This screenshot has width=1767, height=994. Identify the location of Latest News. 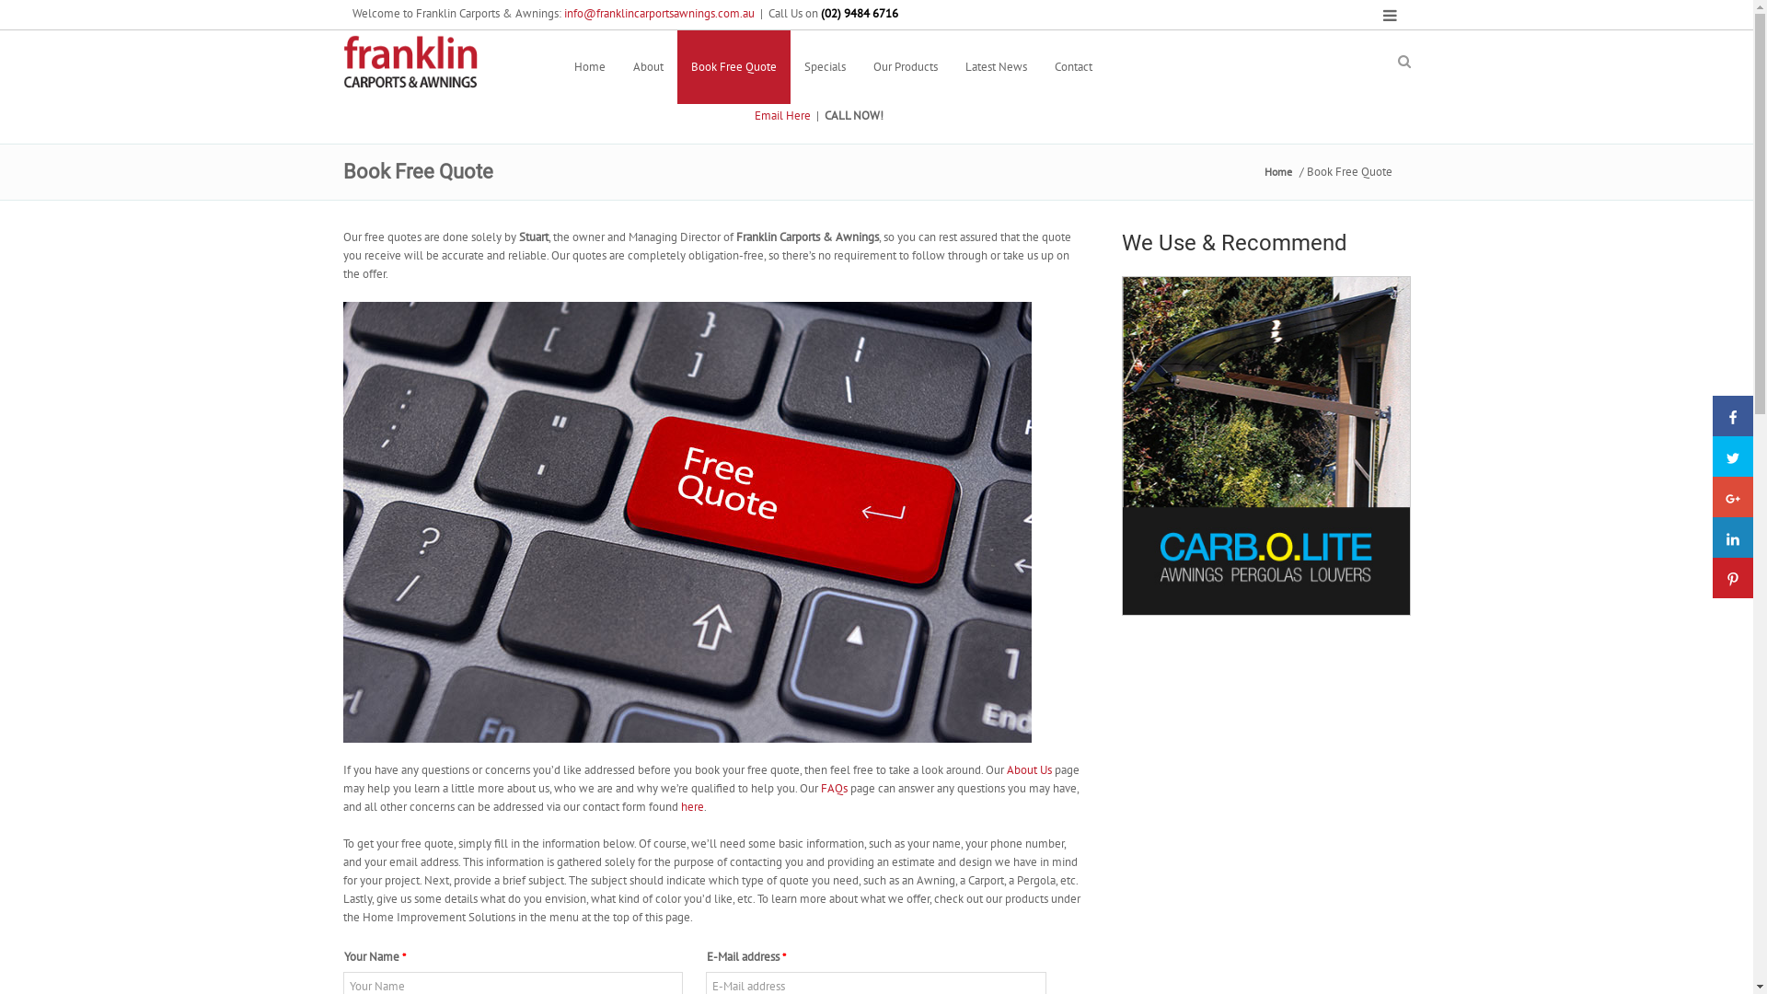
(996, 67).